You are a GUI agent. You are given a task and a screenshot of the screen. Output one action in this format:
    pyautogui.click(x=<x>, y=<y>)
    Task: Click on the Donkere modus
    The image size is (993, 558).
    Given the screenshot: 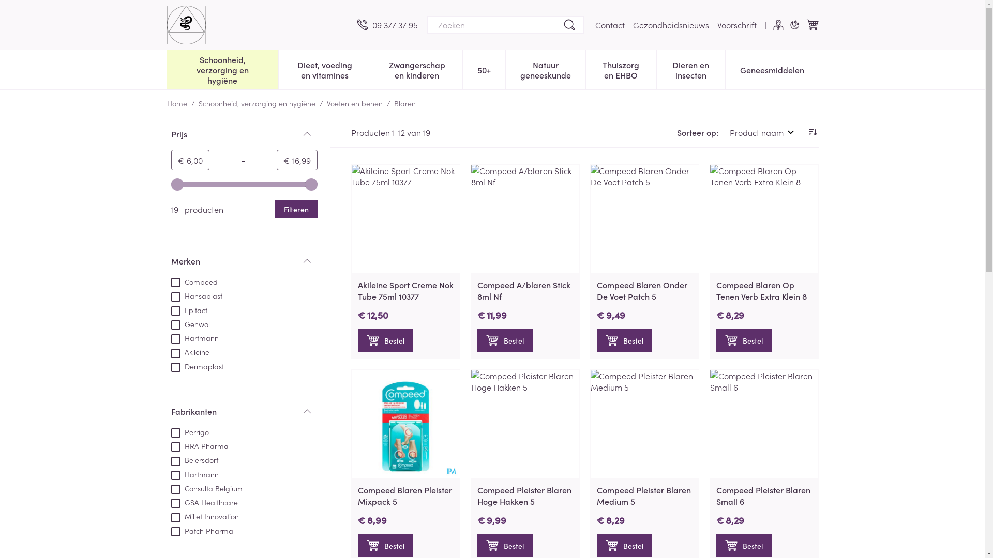 What is the action you would take?
    pyautogui.click(x=794, y=25)
    